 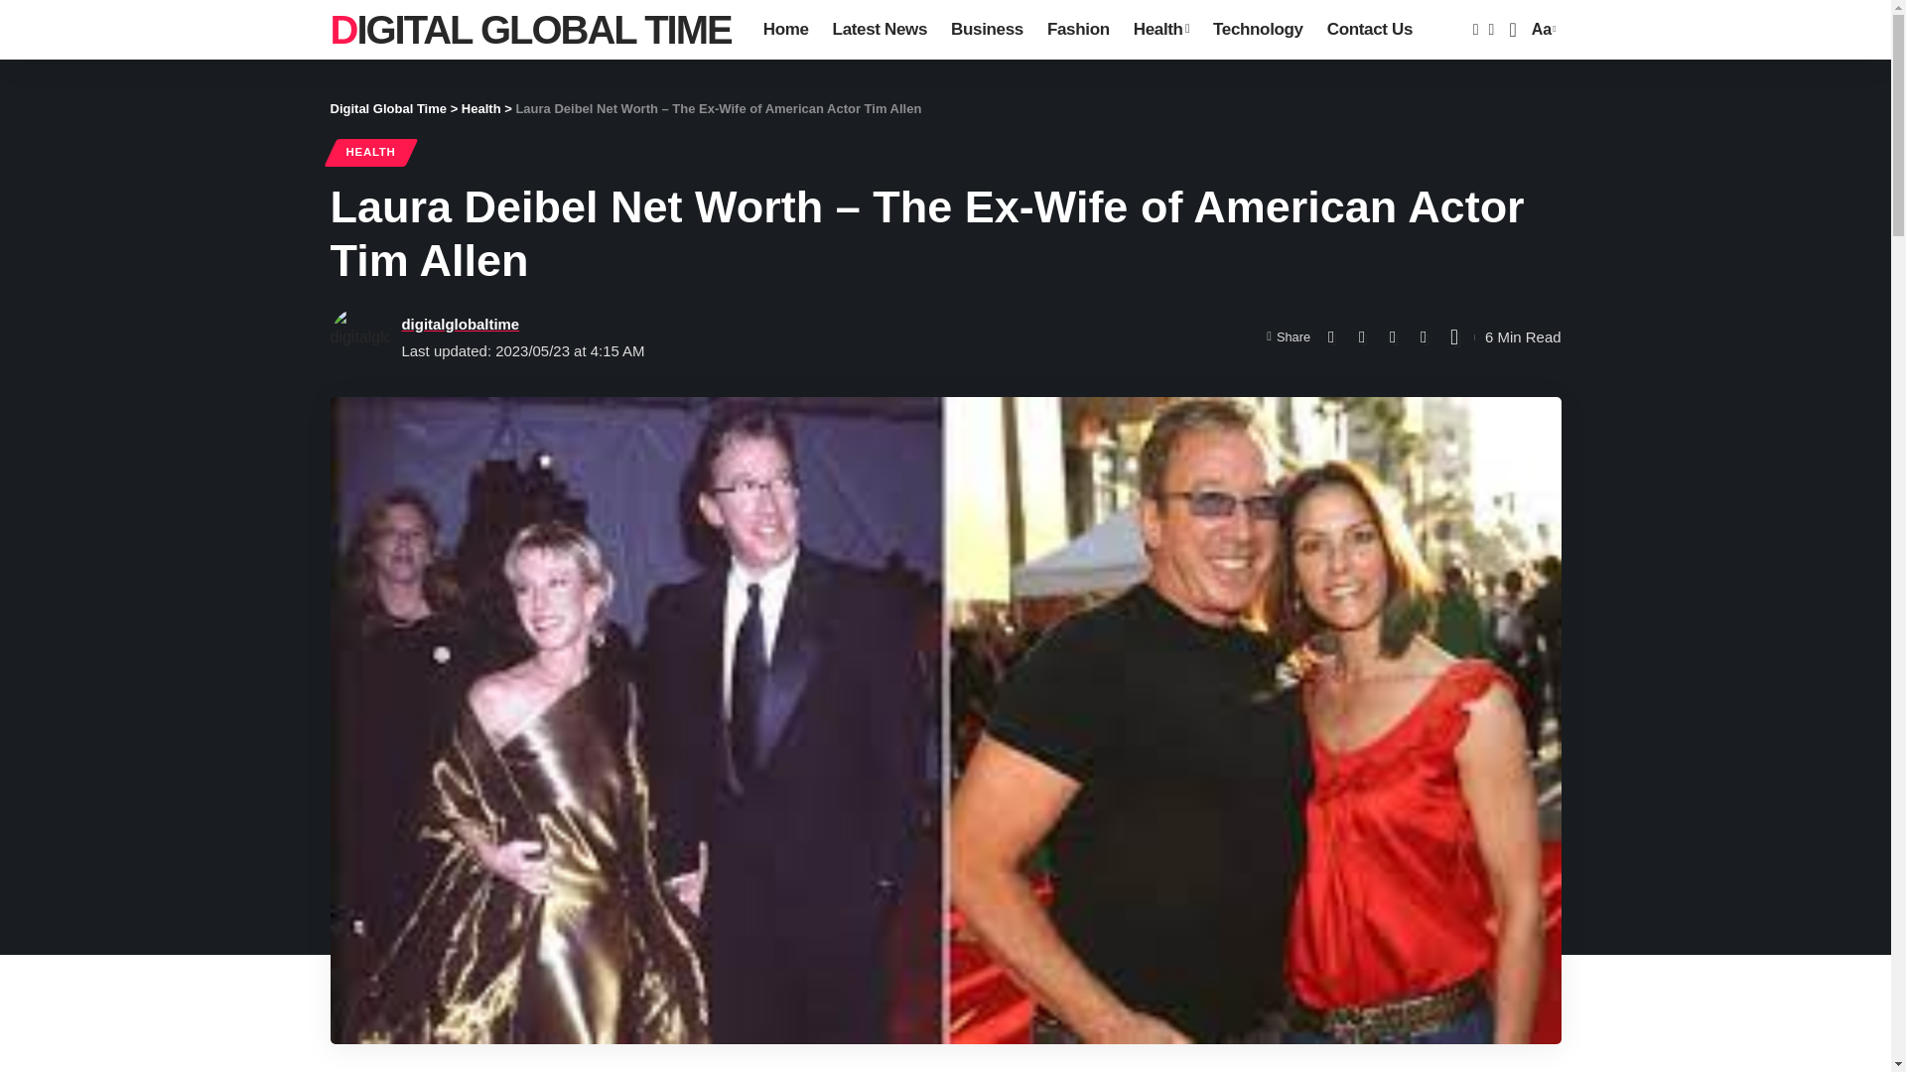 What do you see at coordinates (530, 30) in the screenshot?
I see `DIGITAL GLOBAL TIME` at bounding box center [530, 30].